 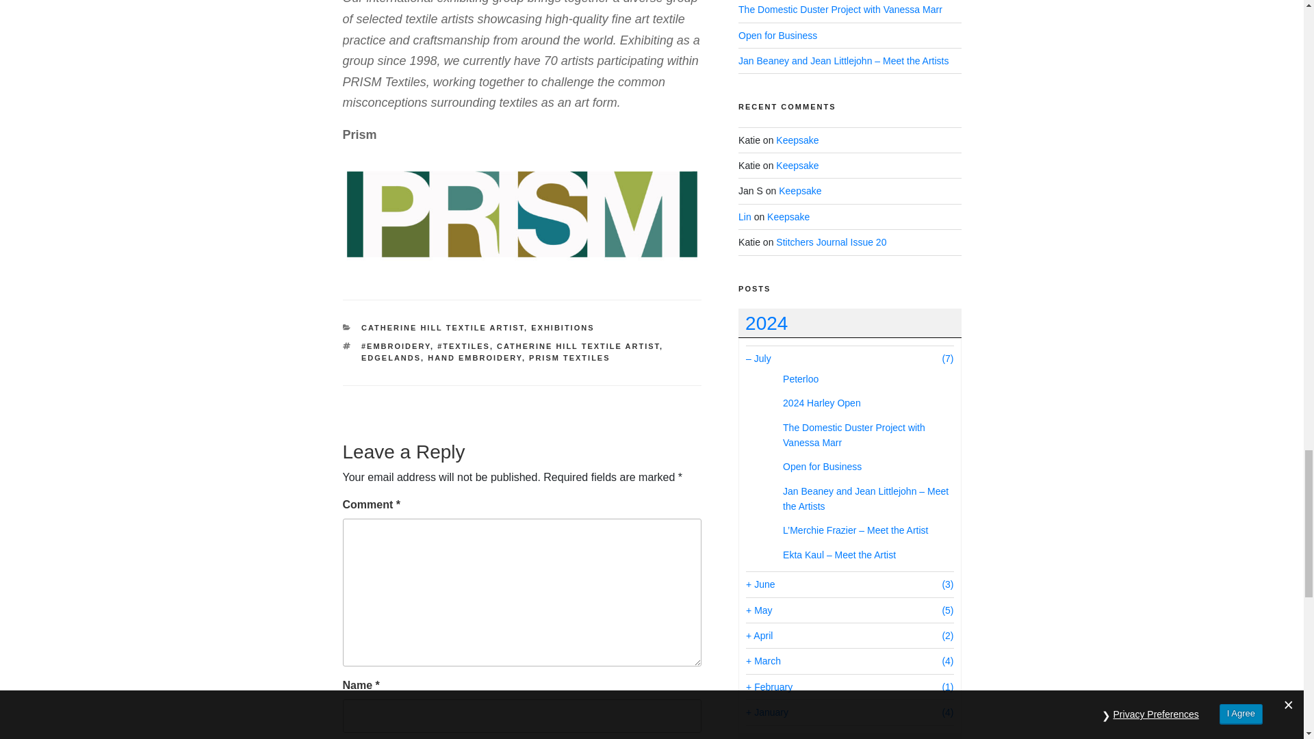 What do you see at coordinates (831, 242) in the screenshot?
I see `Stitchers Journal Issue 20` at bounding box center [831, 242].